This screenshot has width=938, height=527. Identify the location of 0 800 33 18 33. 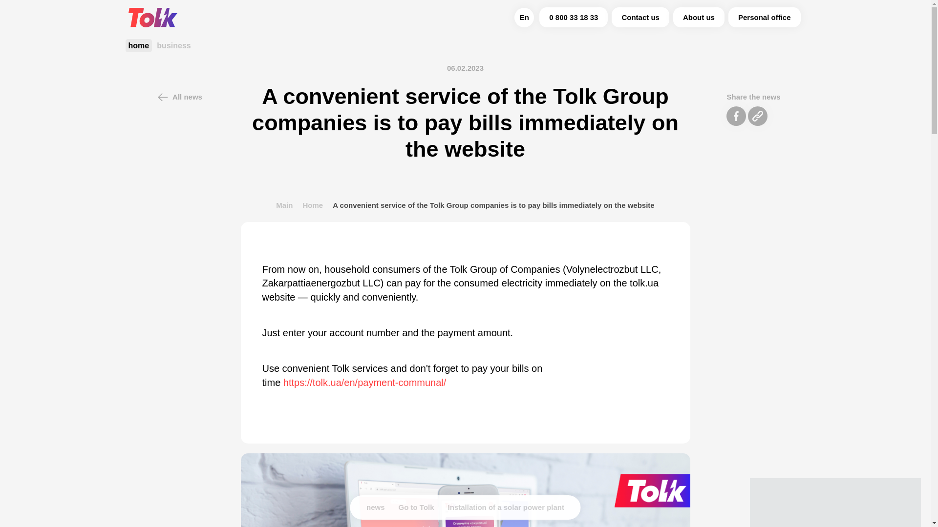
(574, 18).